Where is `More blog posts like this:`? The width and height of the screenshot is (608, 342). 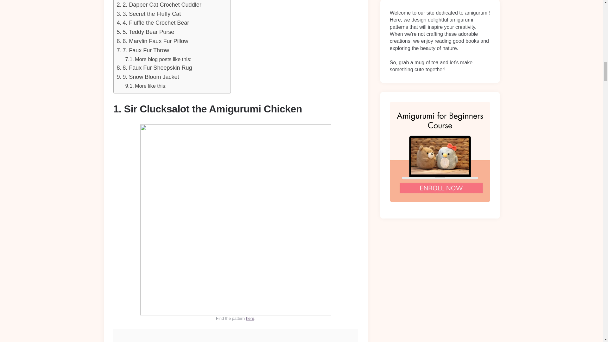
More blog posts like this: is located at coordinates (158, 59).